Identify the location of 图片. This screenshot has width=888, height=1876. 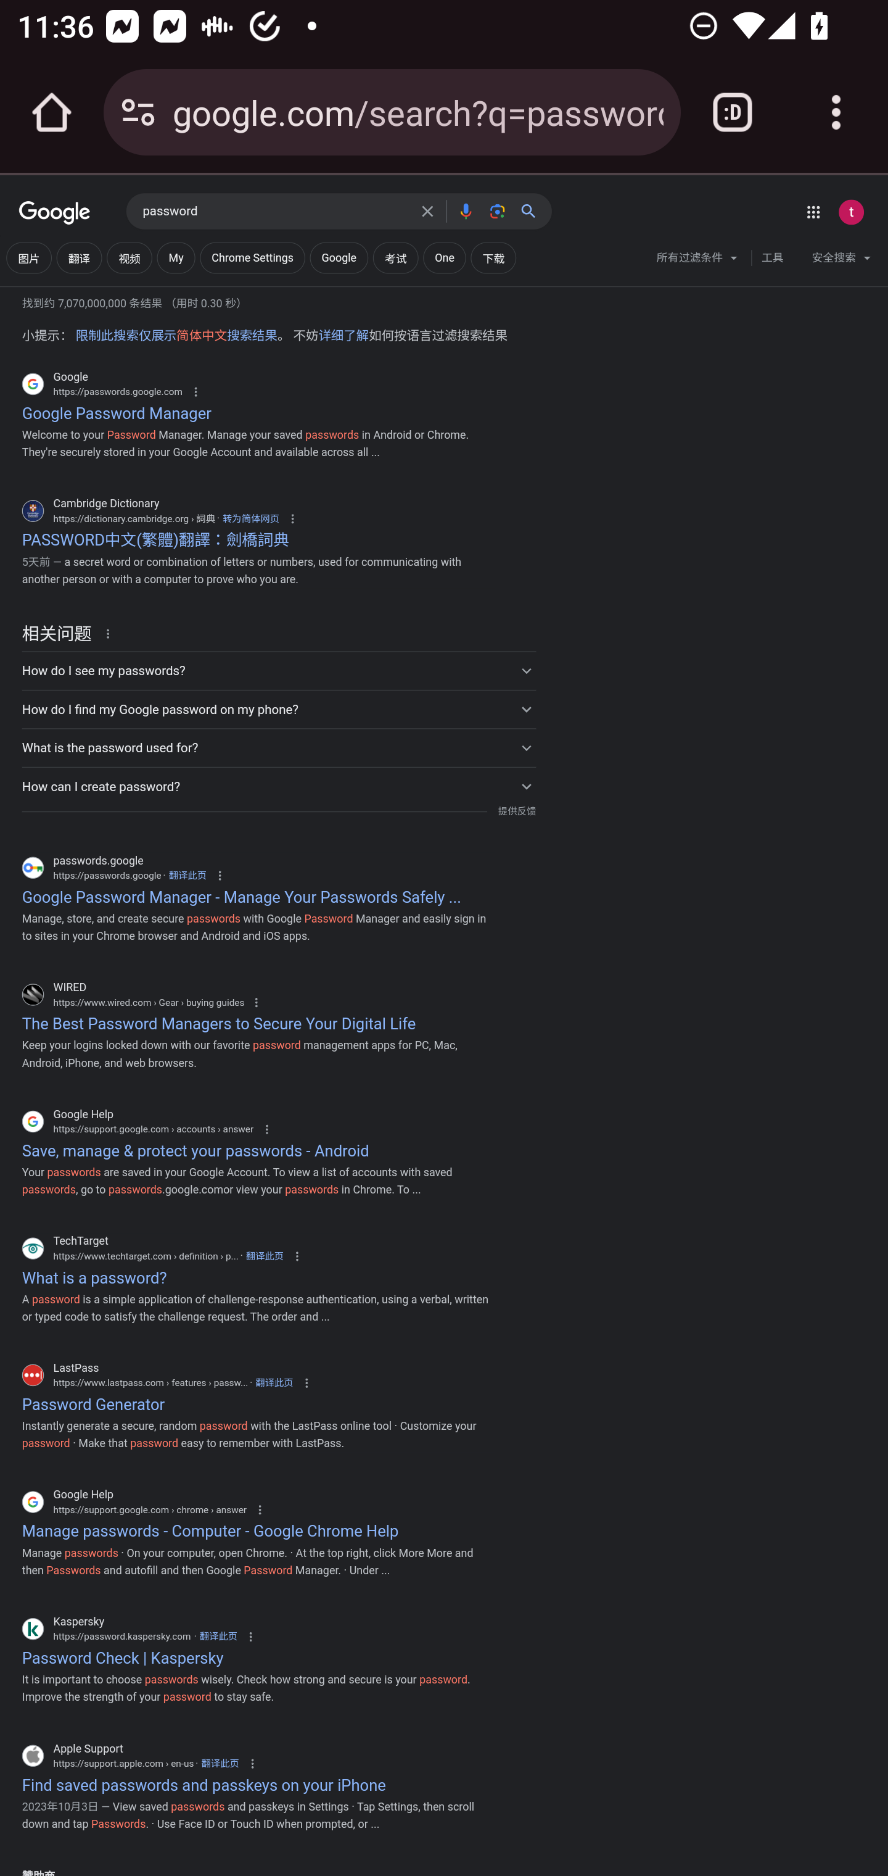
(28, 258).